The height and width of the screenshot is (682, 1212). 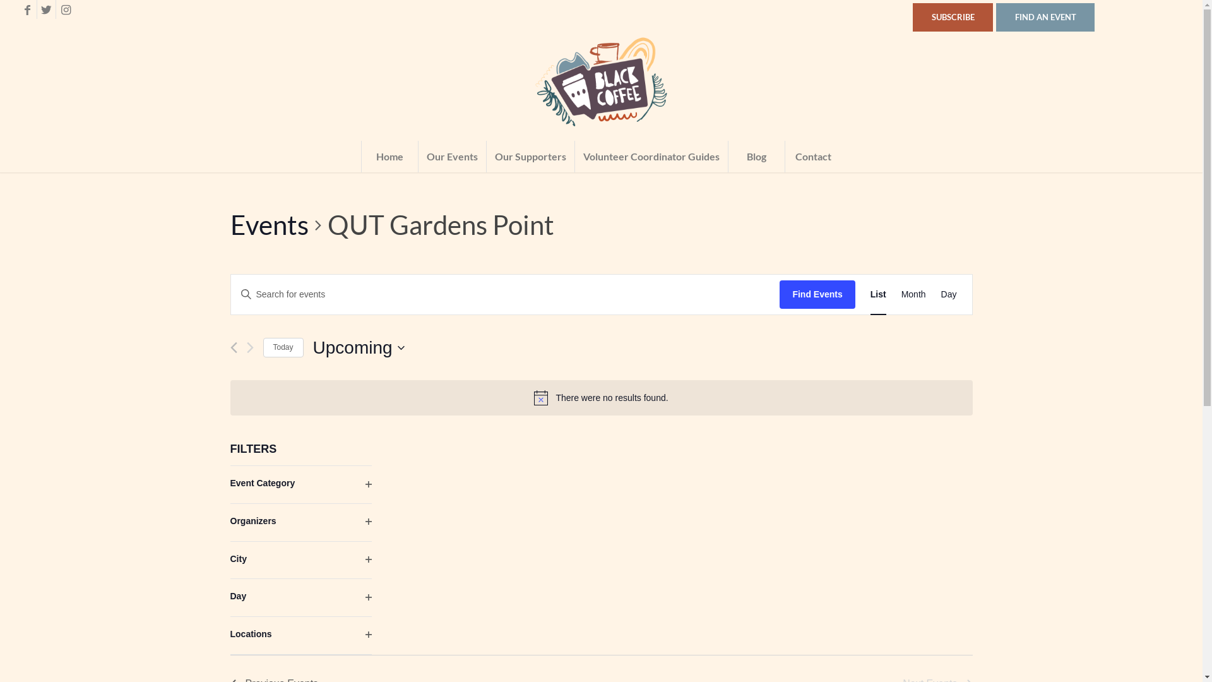 I want to click on Organizers
Open filter, so click(x=300, y=523).